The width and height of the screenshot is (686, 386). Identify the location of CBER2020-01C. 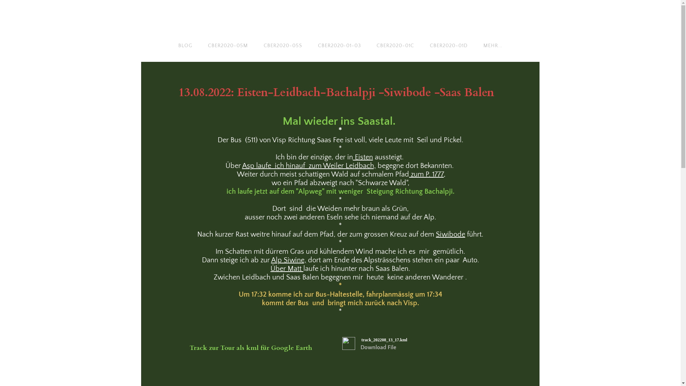
(395, 46).